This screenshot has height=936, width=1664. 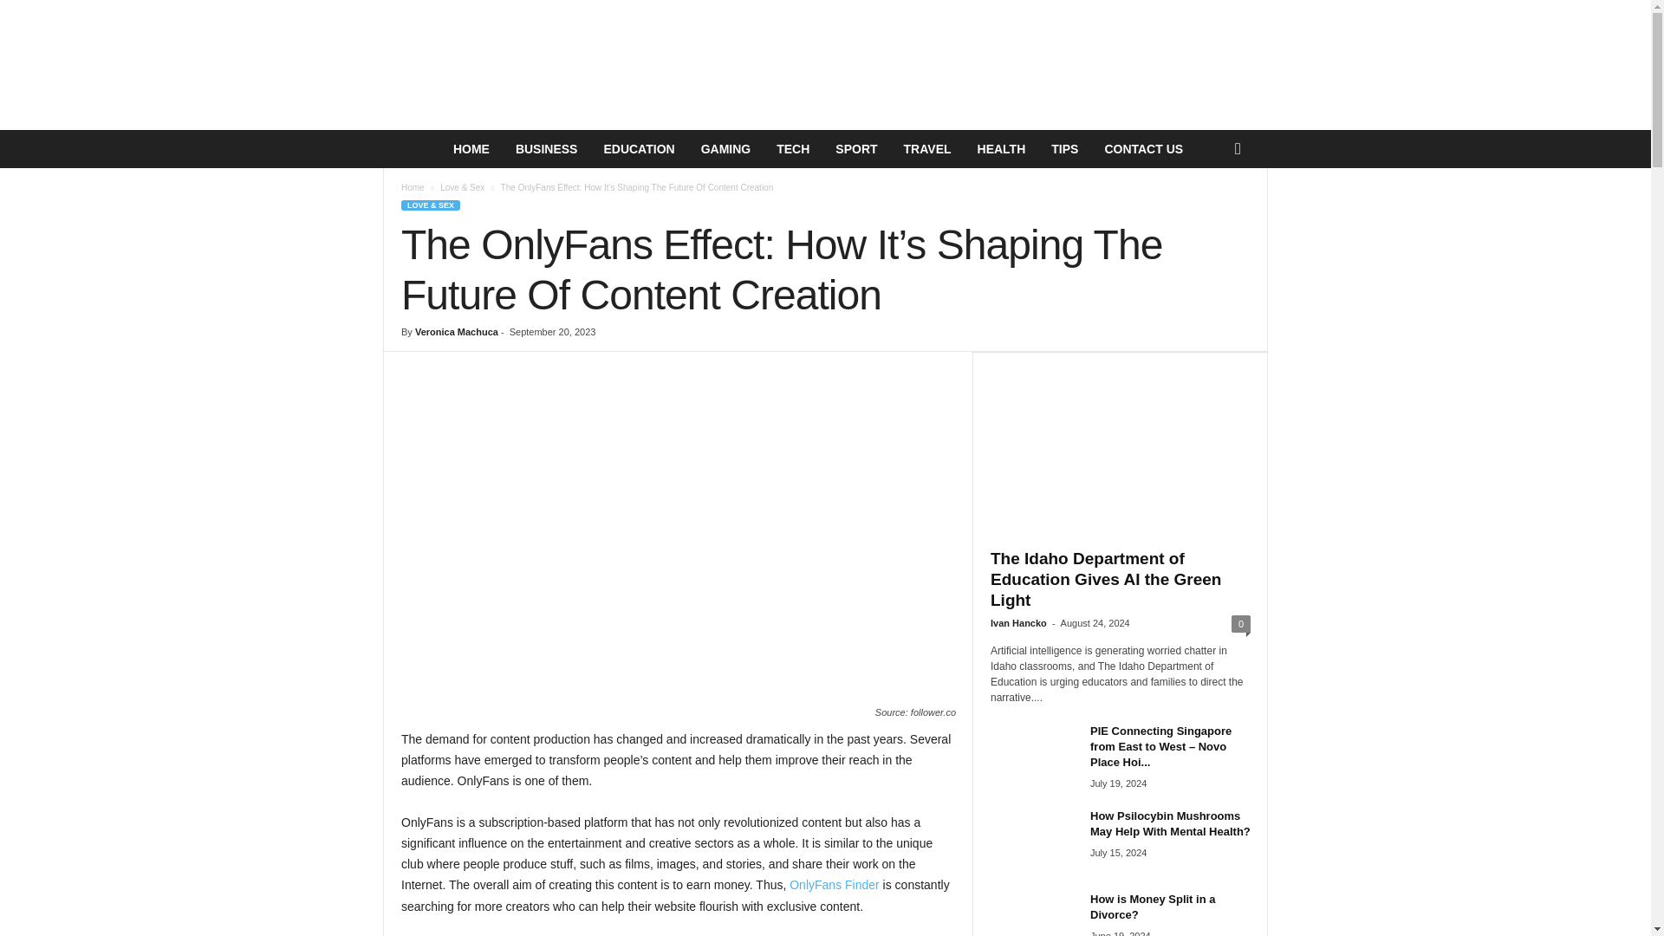 What do you see at coordinates (413, 187) in the screenshot?
I see `Home` at bounding box center [413, 187].